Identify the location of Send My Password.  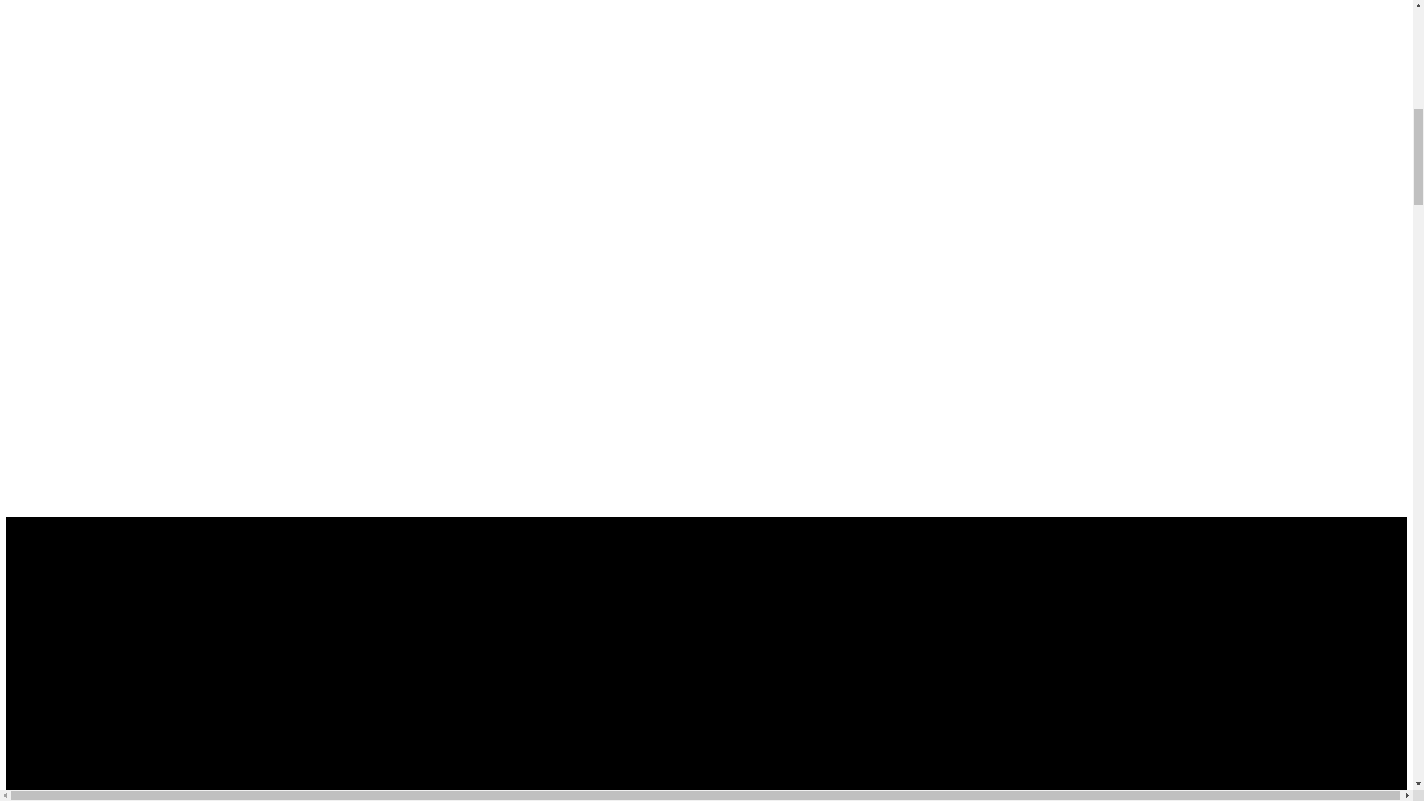
(53, 780).